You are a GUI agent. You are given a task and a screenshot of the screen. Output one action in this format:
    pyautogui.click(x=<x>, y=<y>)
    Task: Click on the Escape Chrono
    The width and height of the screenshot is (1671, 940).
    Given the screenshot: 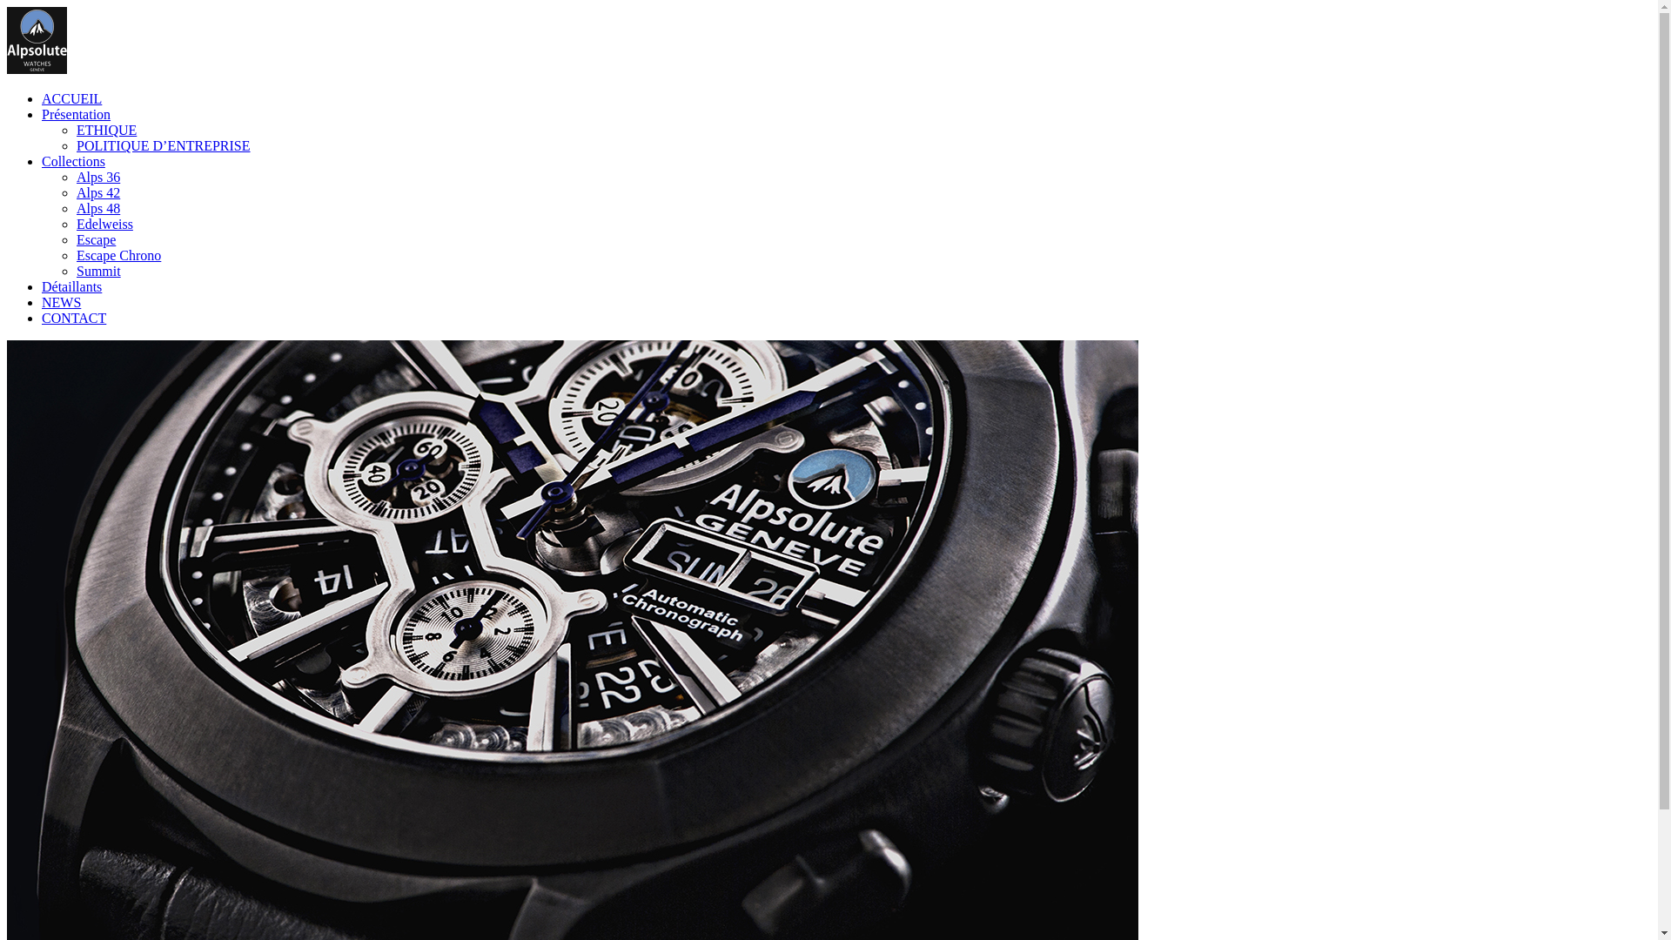 What is the action you would take?
    pyautogui.click(x=118, y=256)
    